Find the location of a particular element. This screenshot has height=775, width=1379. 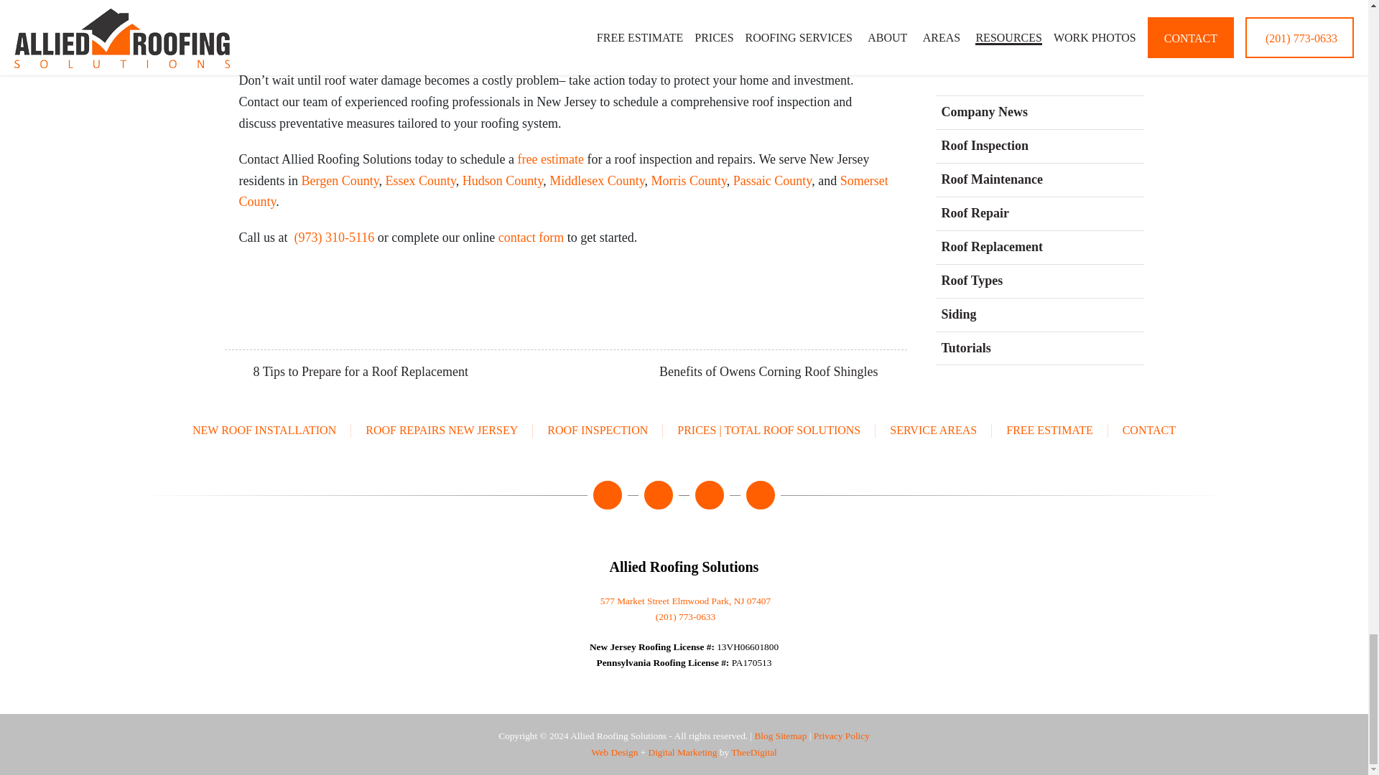

Web Design Services is located at coordinates (614, 752).